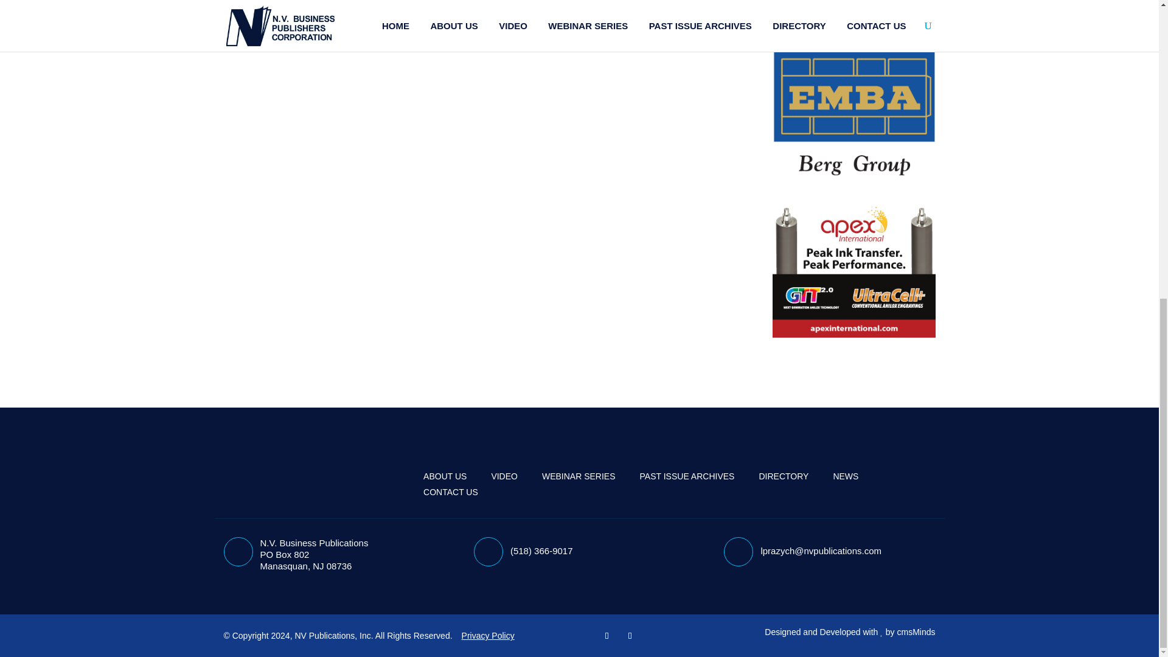 This screenshot has height=657, width=1168. Describe the element at coordinates (488, 636) in the screenshot. I see `Privacy Policy` at that location.